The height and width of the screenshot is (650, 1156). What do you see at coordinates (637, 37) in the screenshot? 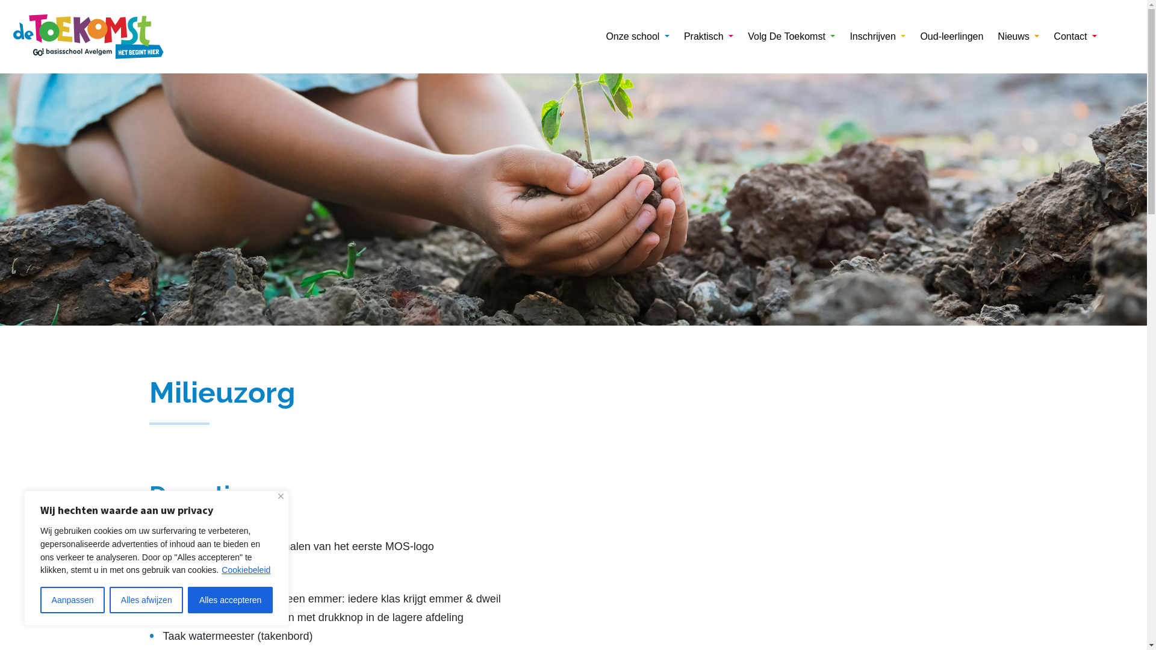
I see `Onze school` at bounding box center [637, 37].